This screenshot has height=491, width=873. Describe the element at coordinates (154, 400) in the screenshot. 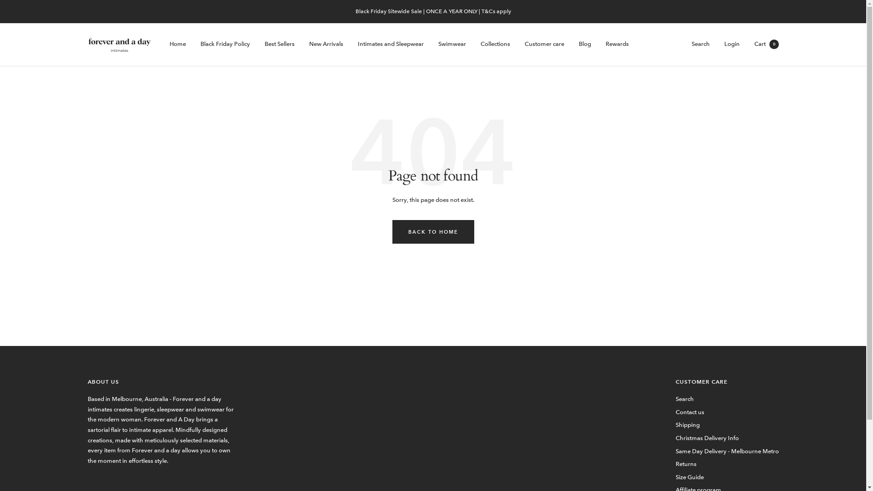

I see `AO` at that location.